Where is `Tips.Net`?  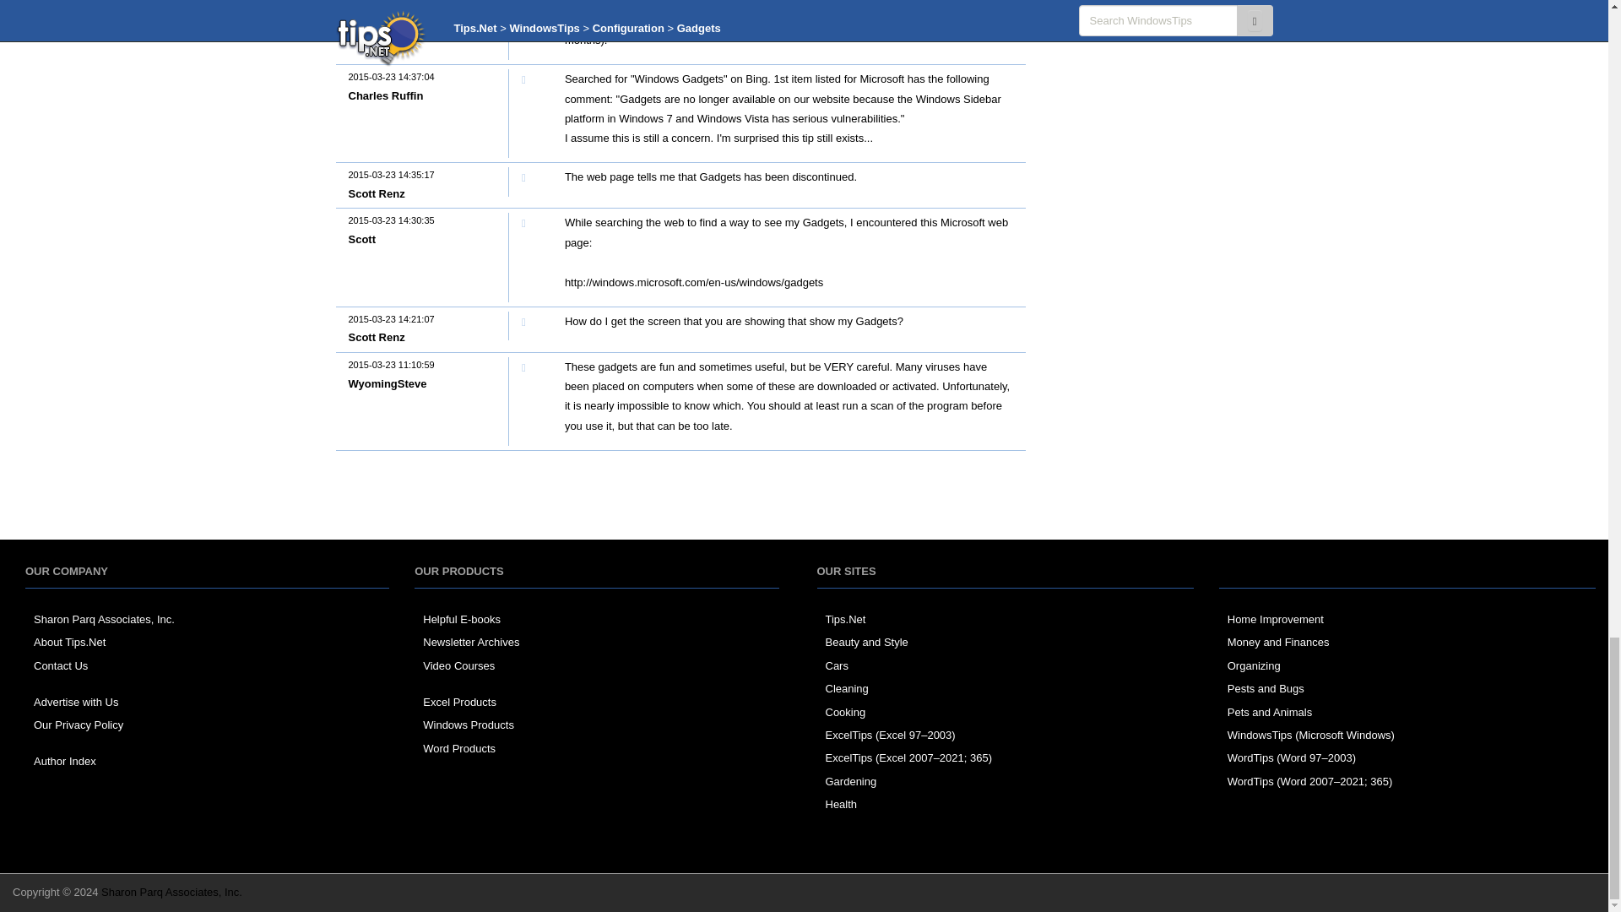 Tips.Net is located at coordinates (845, 618).